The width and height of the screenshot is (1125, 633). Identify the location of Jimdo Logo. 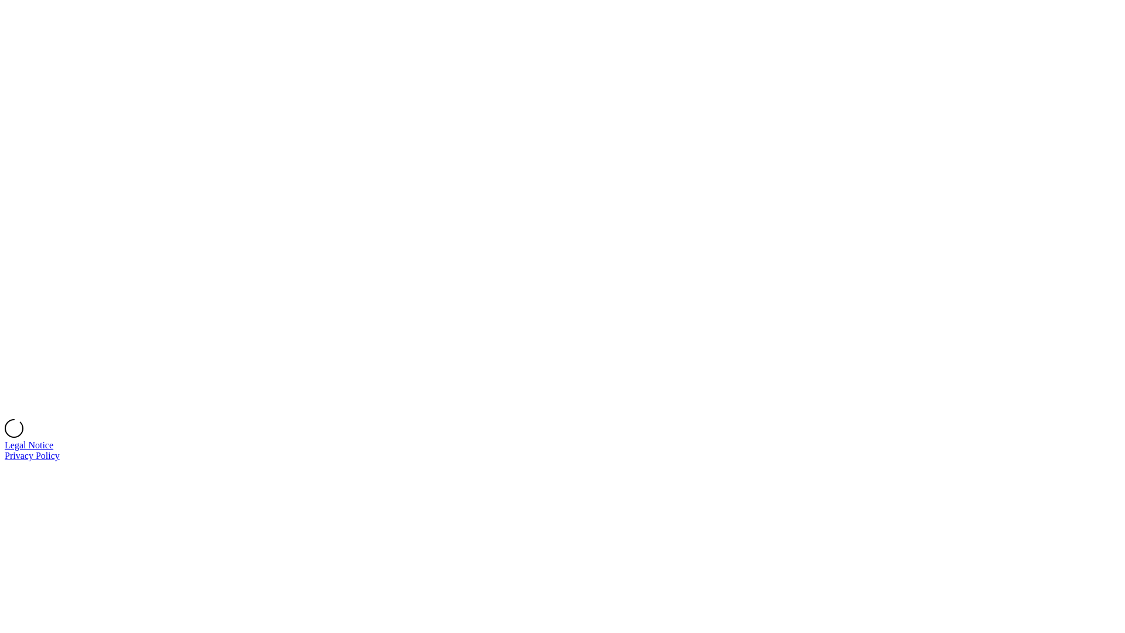
(562, 212).